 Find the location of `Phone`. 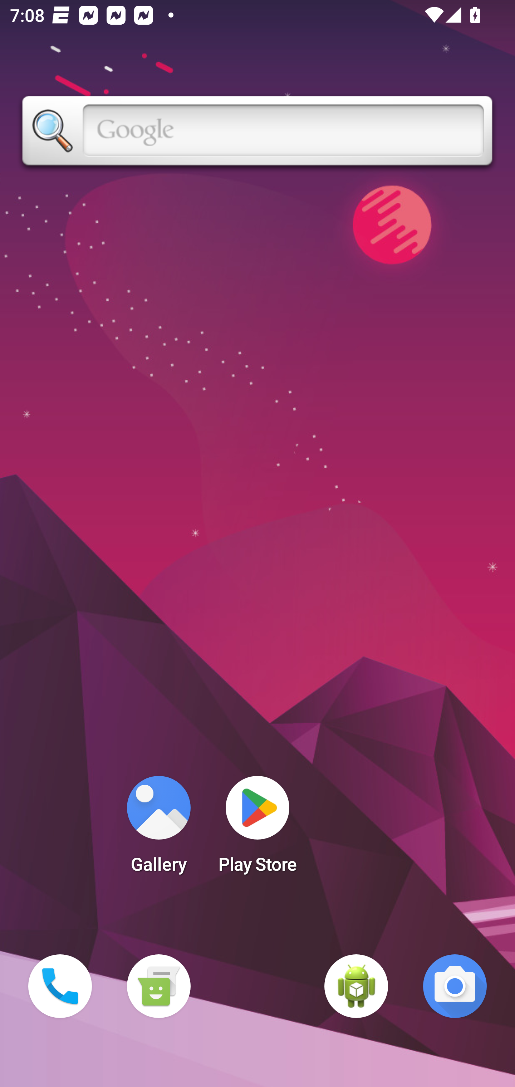

Phone is located at coordinates (60, 986).